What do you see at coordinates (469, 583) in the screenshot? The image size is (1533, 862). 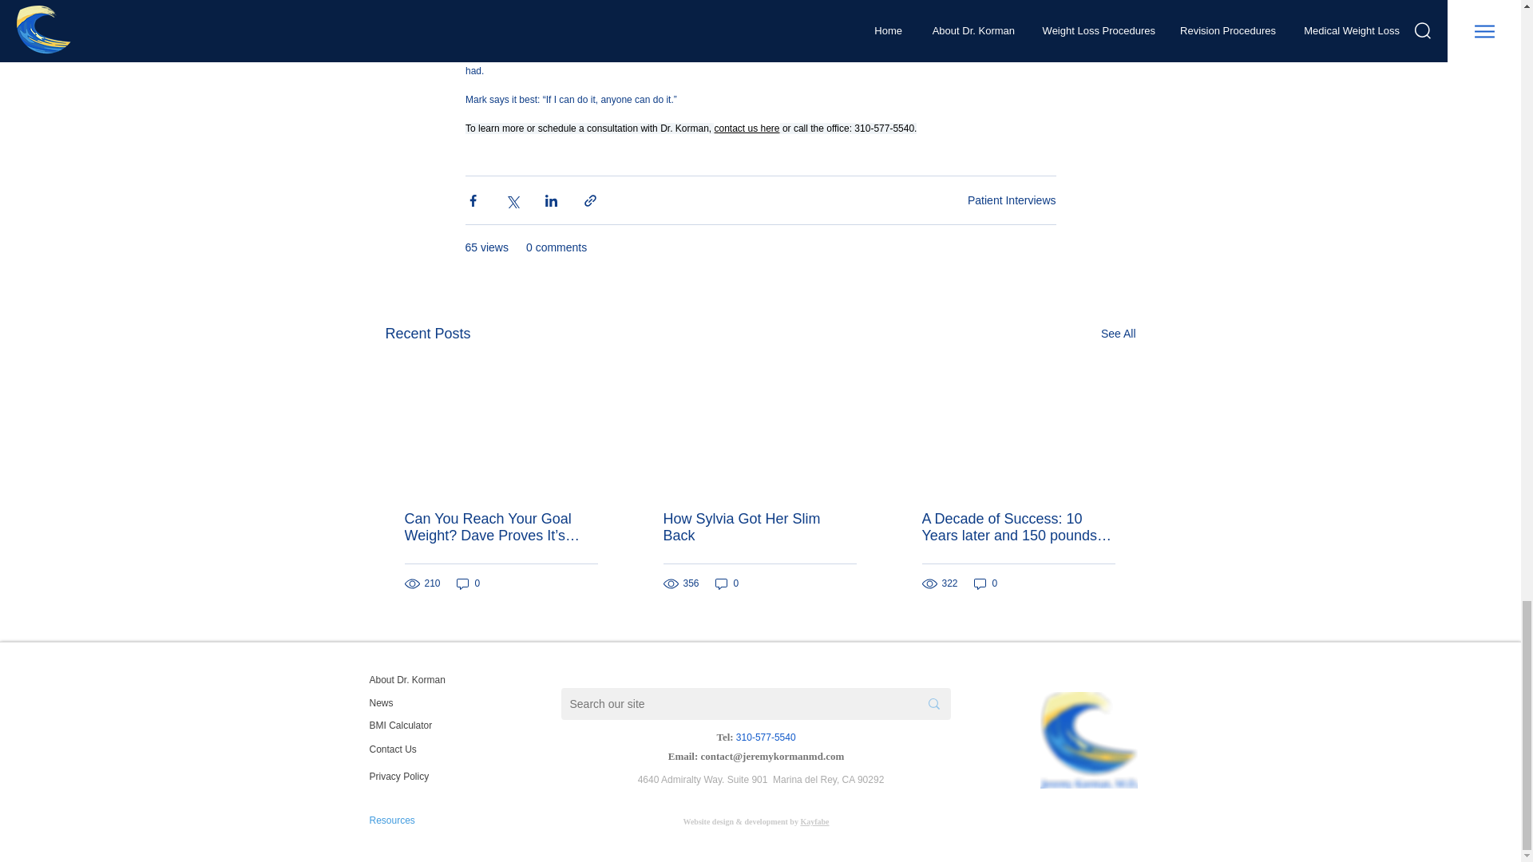 I see `0` at bounding box center [469, 583].